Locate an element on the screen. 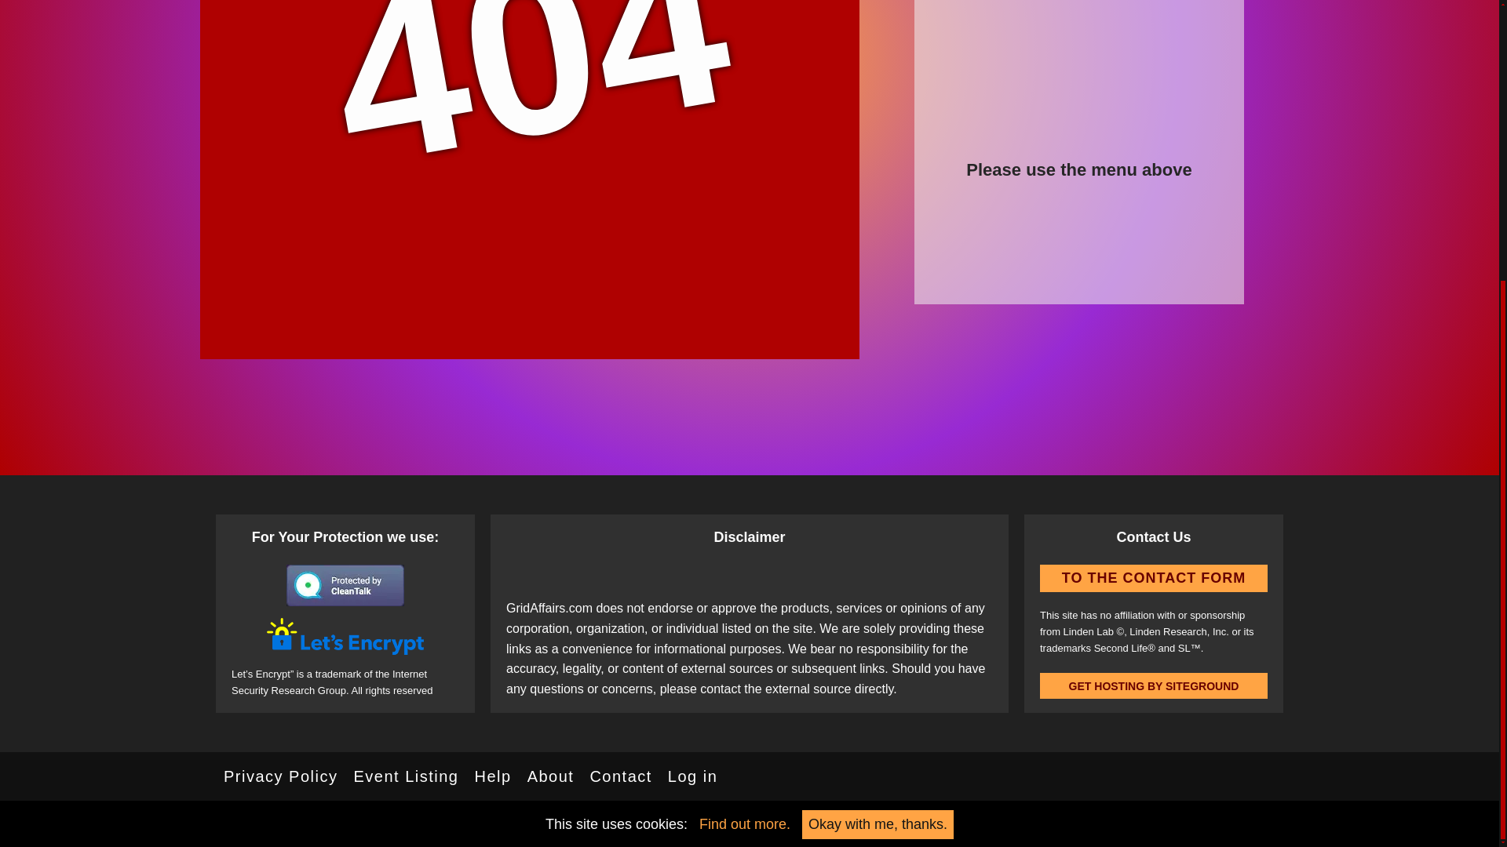 This screenshot has height=847, width=1507. Okay with me, thanks. is located at coordinates (878, 411).